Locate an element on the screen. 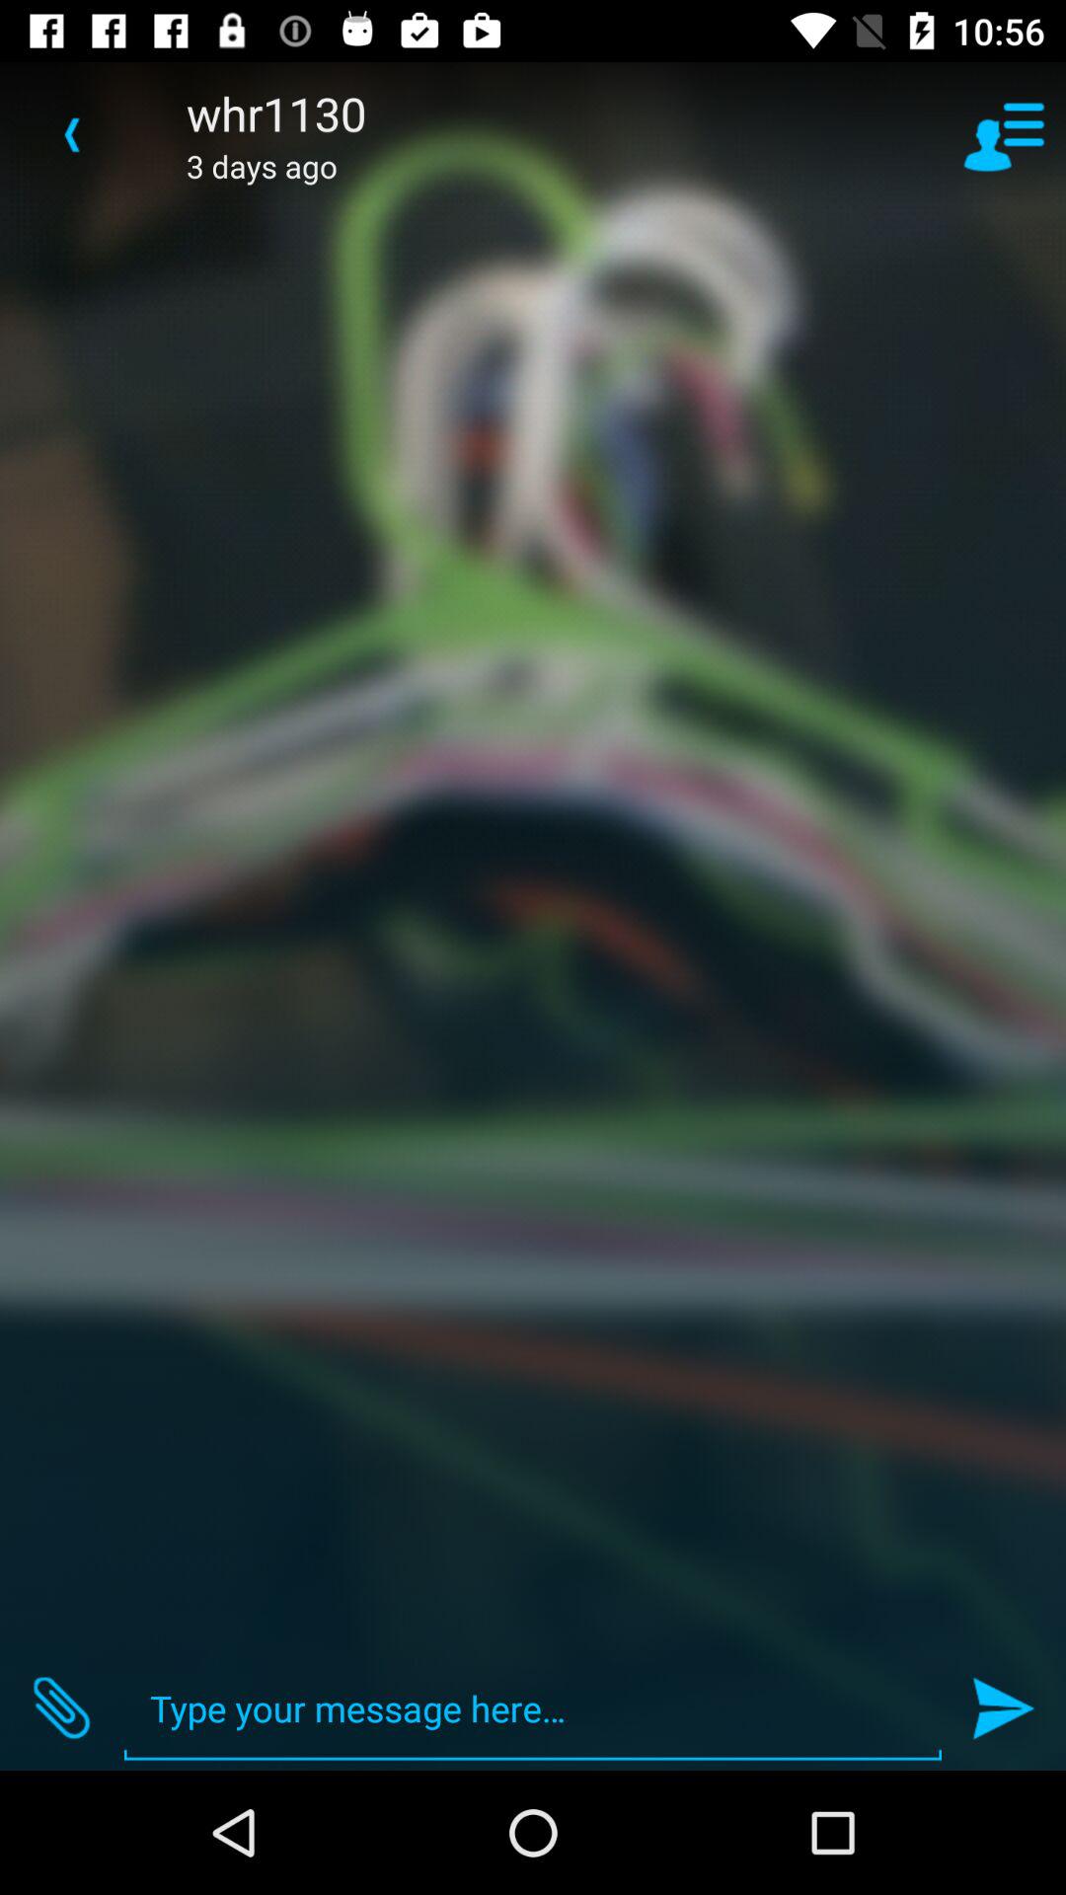  turn off item at the bottom left corner is located at coordinates (62, 1707).